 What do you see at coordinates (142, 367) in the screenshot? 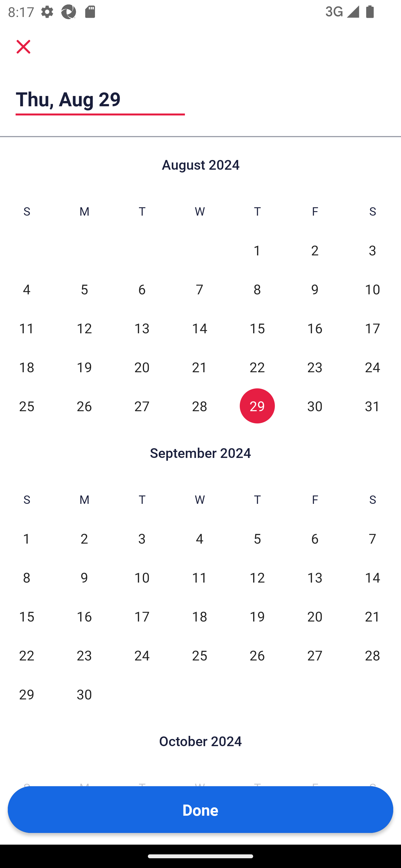
I see `20 Tue, Aug 20, Not Selected` at bounding box center [142, 367].